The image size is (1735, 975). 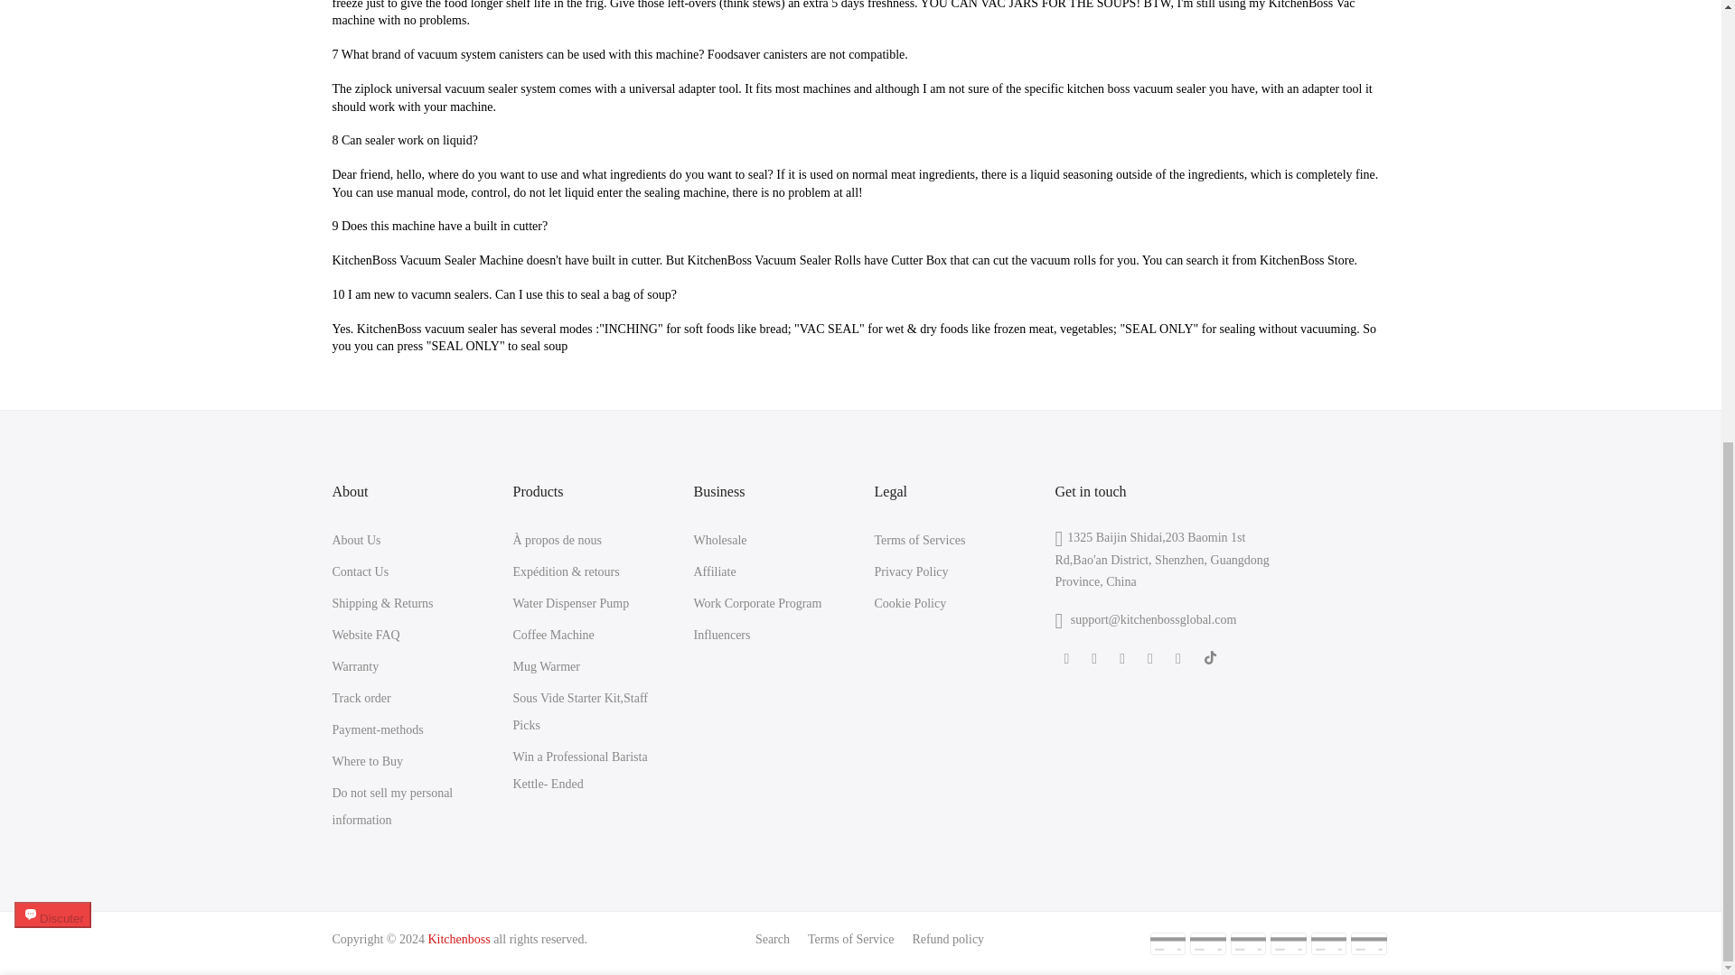 What do you see at coordinates (392, 805) in the screenshot?
I see `Do not sell my personal information` at bounding box center [392, 805].